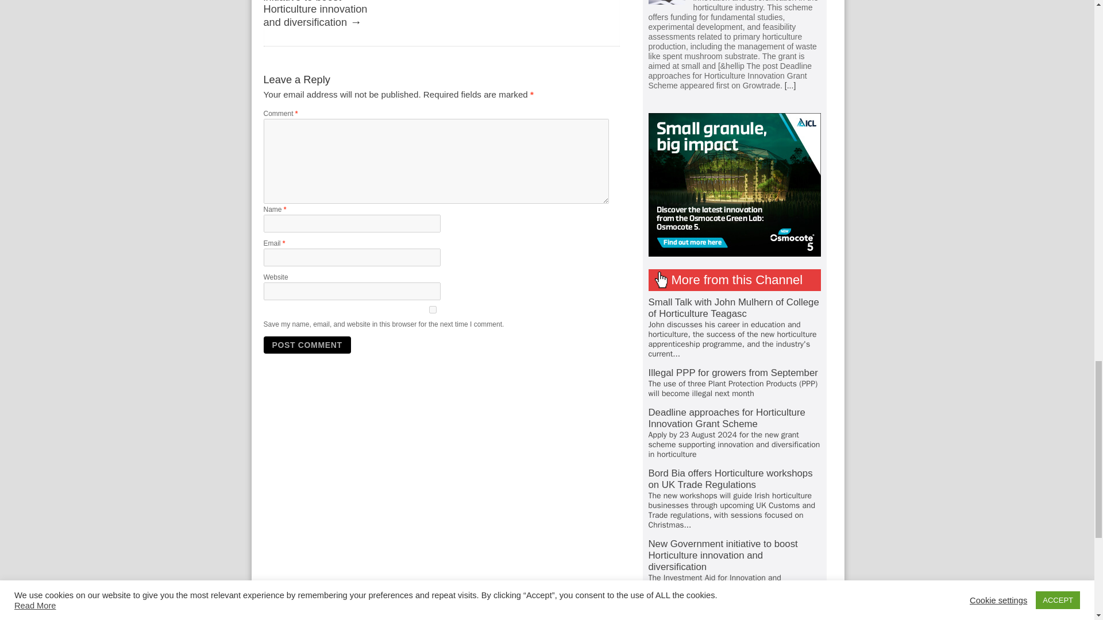  What do you see at coordinates (432, 310) in the screenshot?
I see `yes` at bounding box center [432, 310].